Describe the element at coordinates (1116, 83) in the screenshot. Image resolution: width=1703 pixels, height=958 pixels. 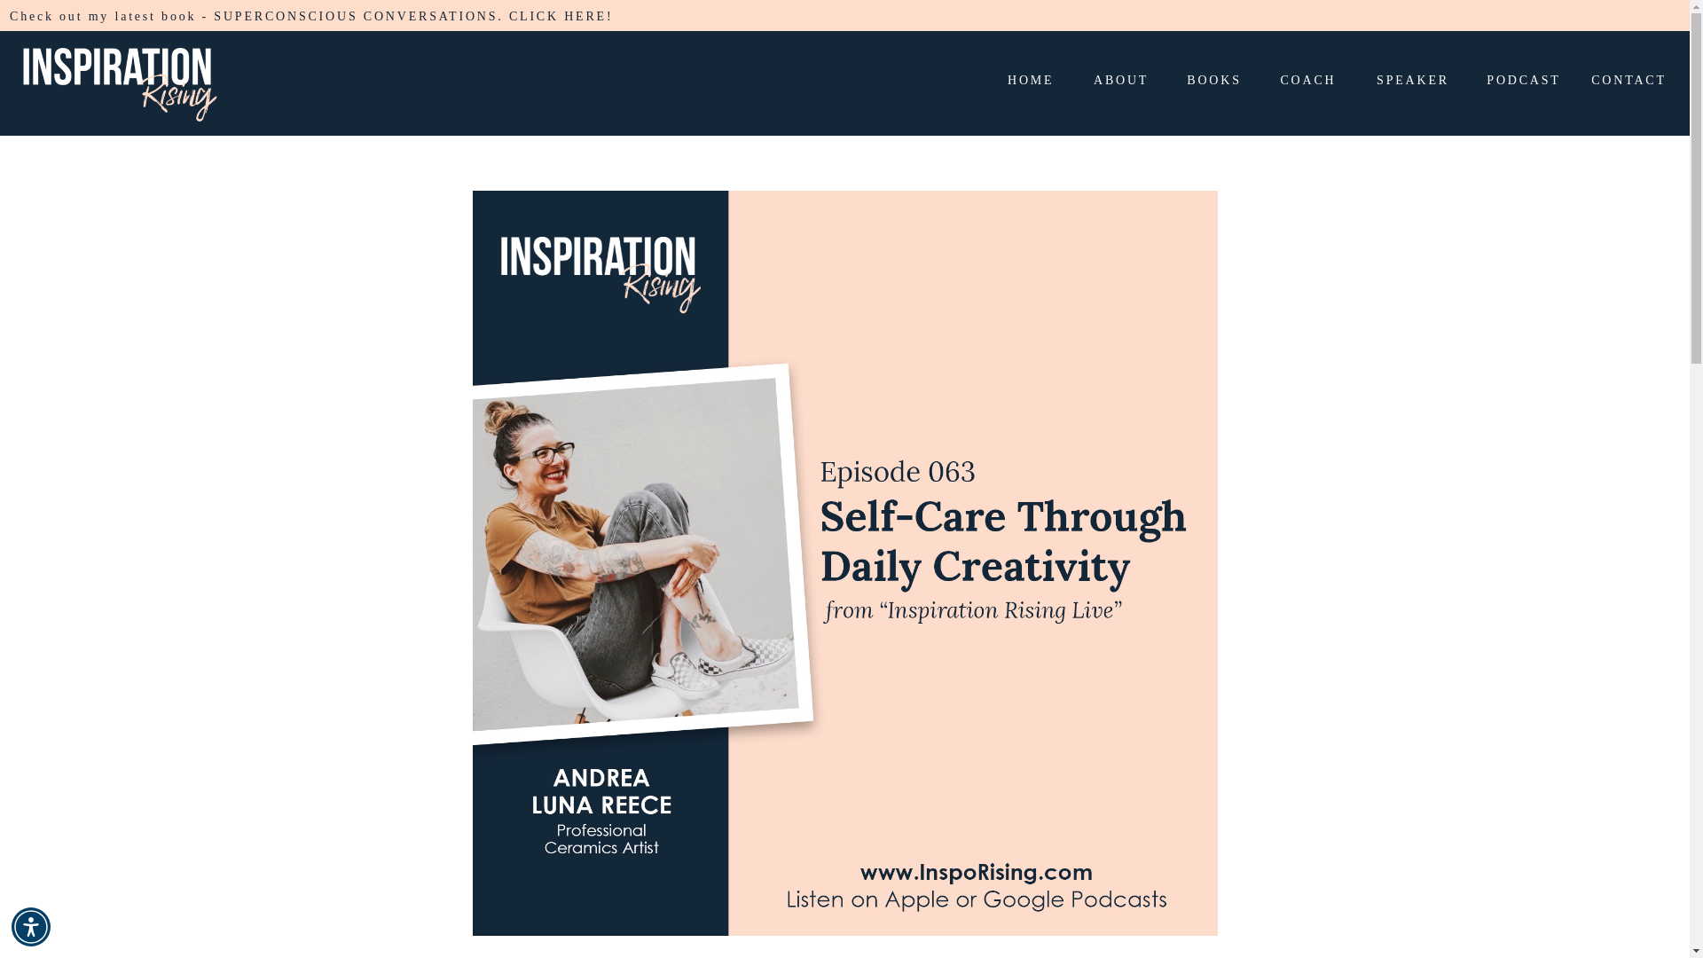
I see `ABOUT` at that location.